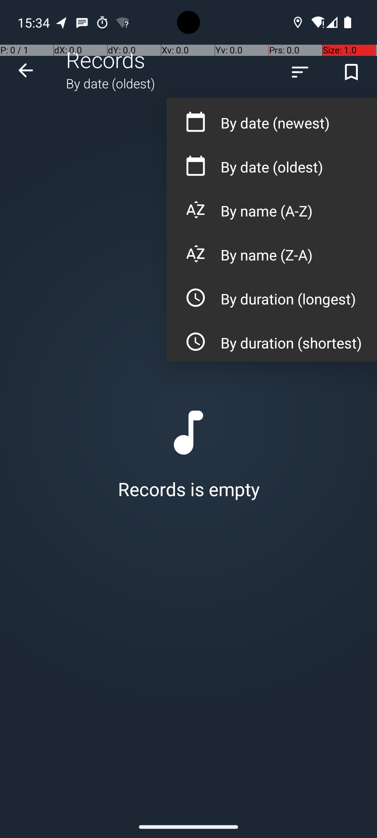 The width and height of the screenshot is (377, 838). What do you see at coordinates (272, 339) in the screenshot?
I see `      By duration (shortest)` at bounding box center [272, 339].